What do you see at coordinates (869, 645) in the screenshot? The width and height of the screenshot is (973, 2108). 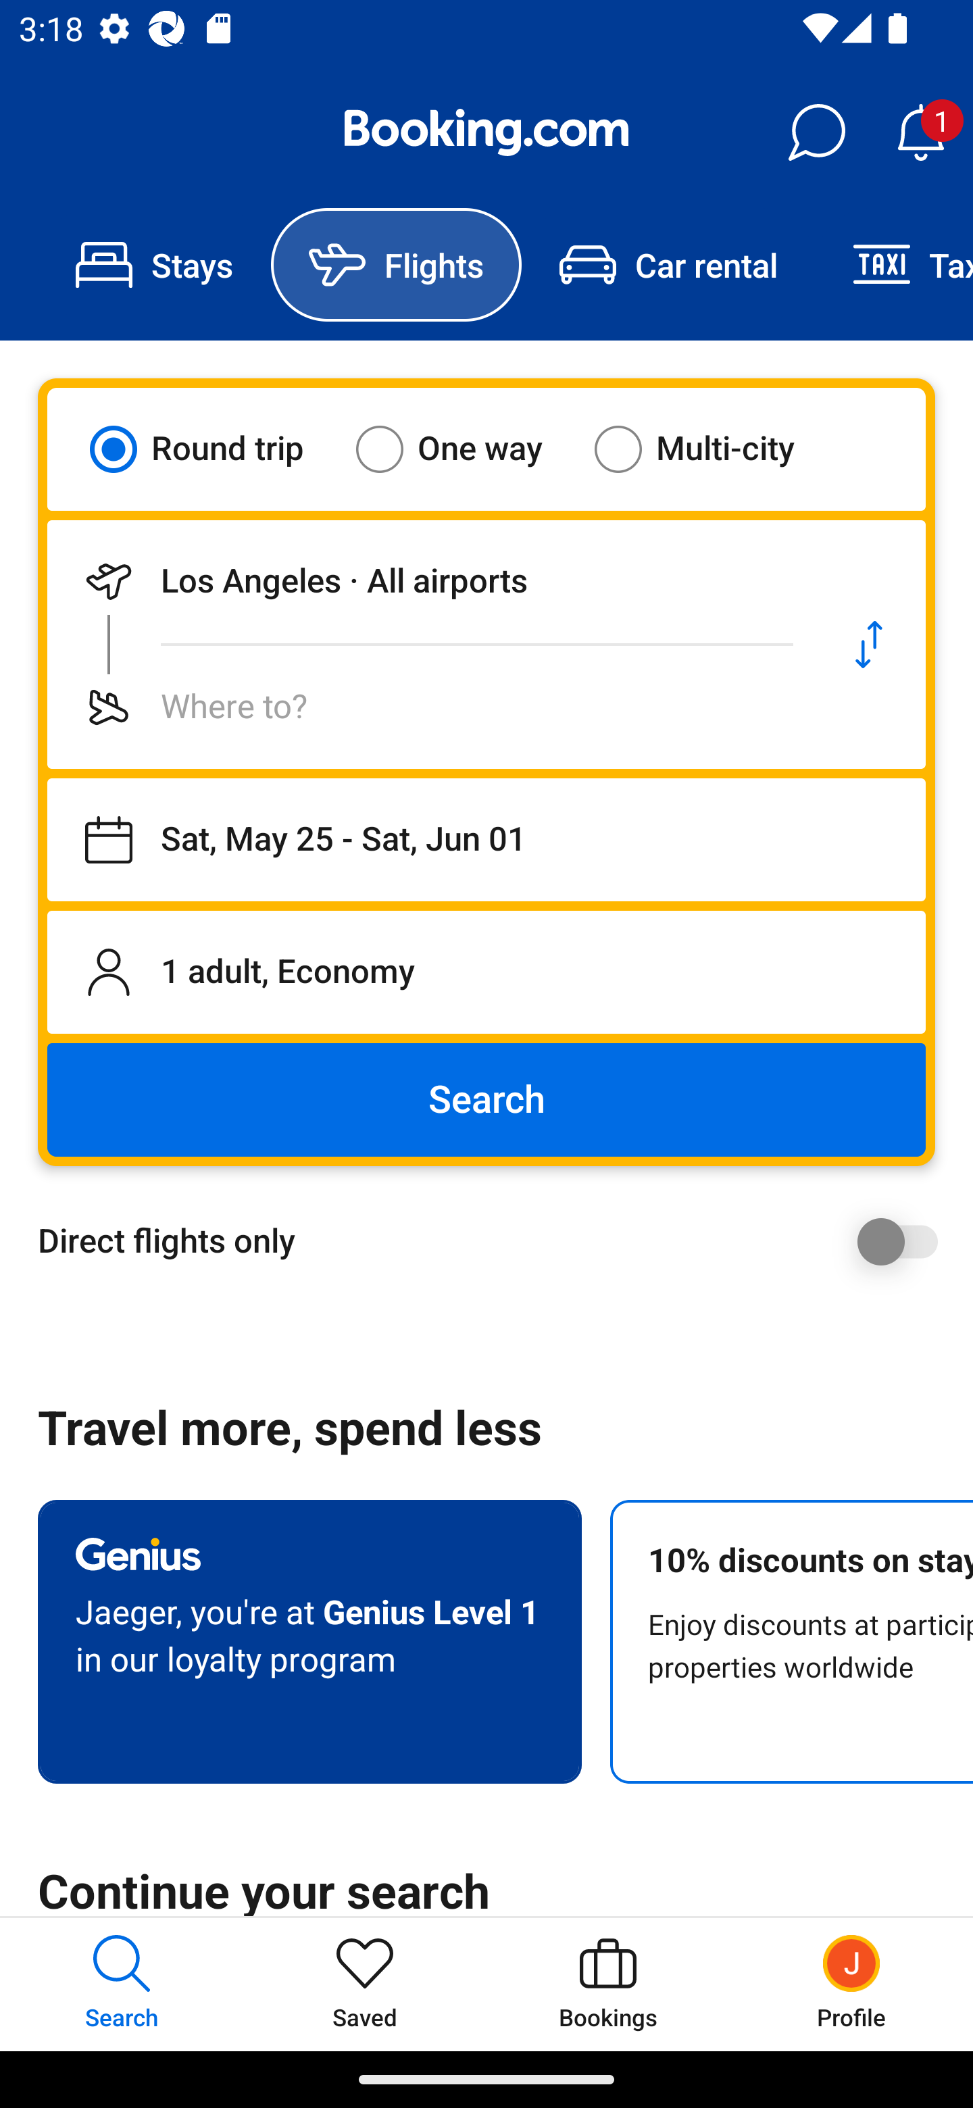 I see `Swap departure location and destination` at bounding box center [869, 645].